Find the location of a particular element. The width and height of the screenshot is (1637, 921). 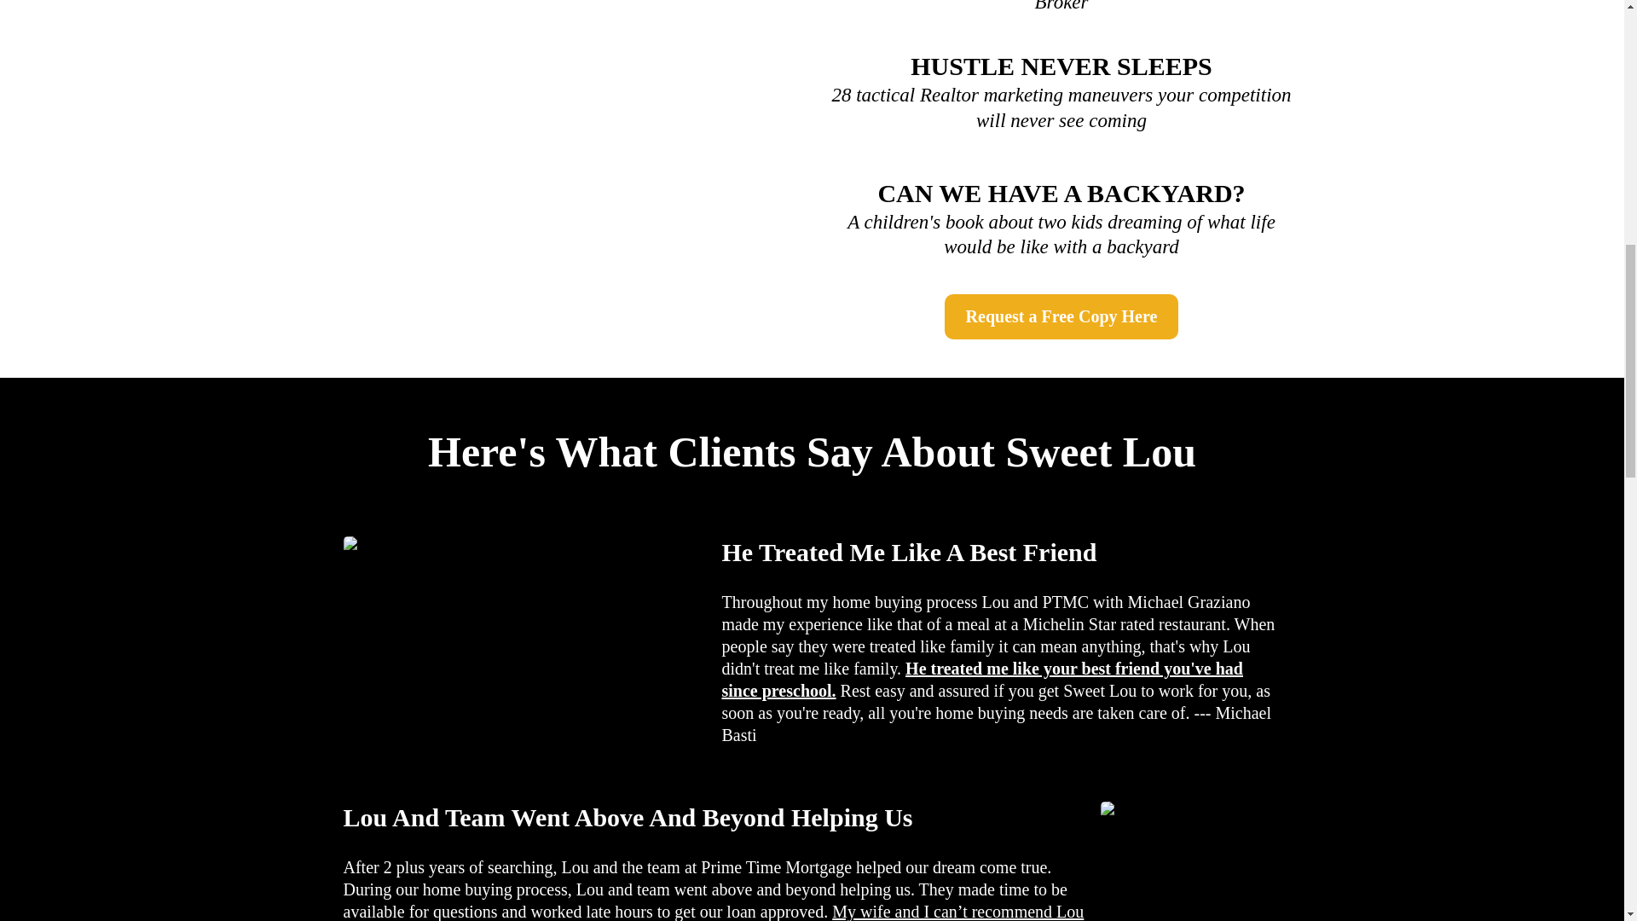

Request a Free Copy Here is located at coordinates (1061, 316).